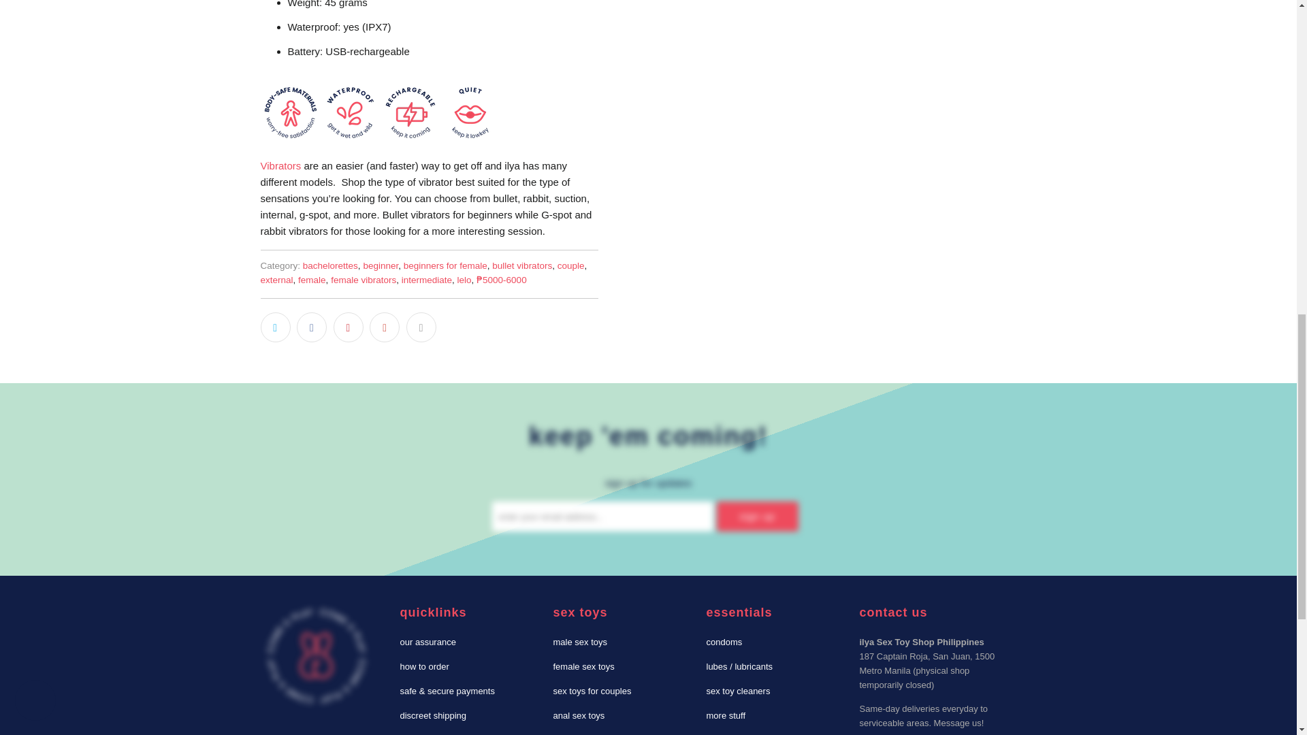 The width and height of the screenshot is (1307, 735). Describe the element at coordinates (464, 280) in the screenshot. I see `Products tagged lelo` at that location.